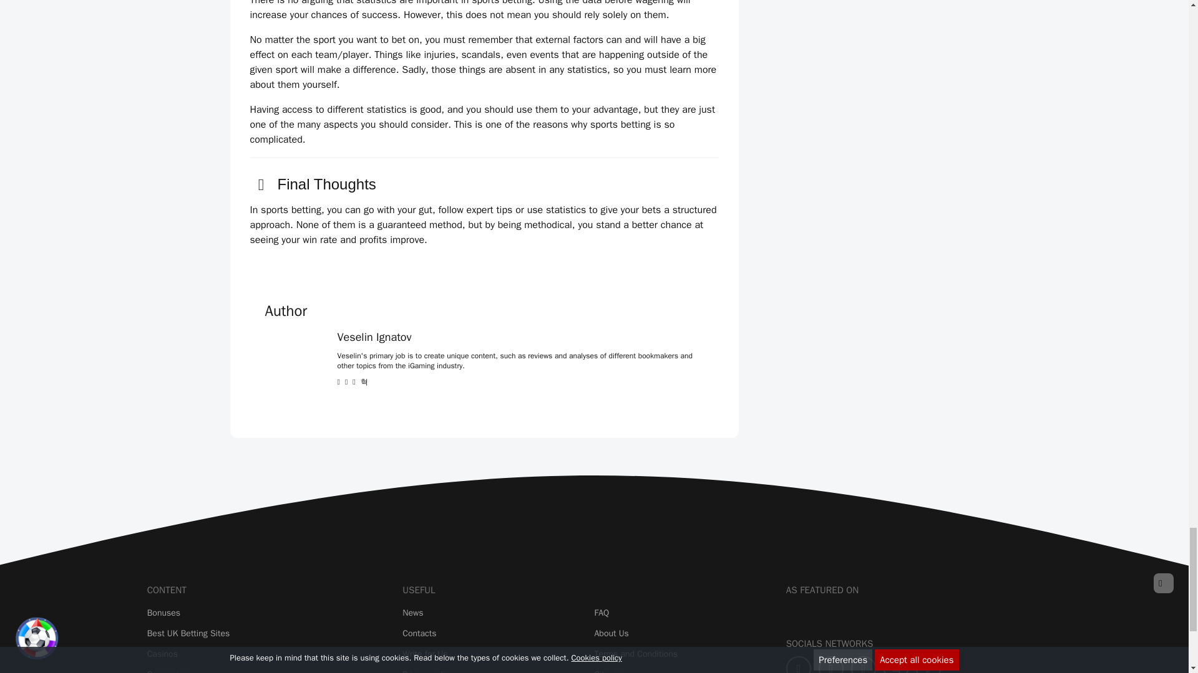  Describe the element at coordinates (830, 664) in the screenshot. I see `Twitter` at that location.